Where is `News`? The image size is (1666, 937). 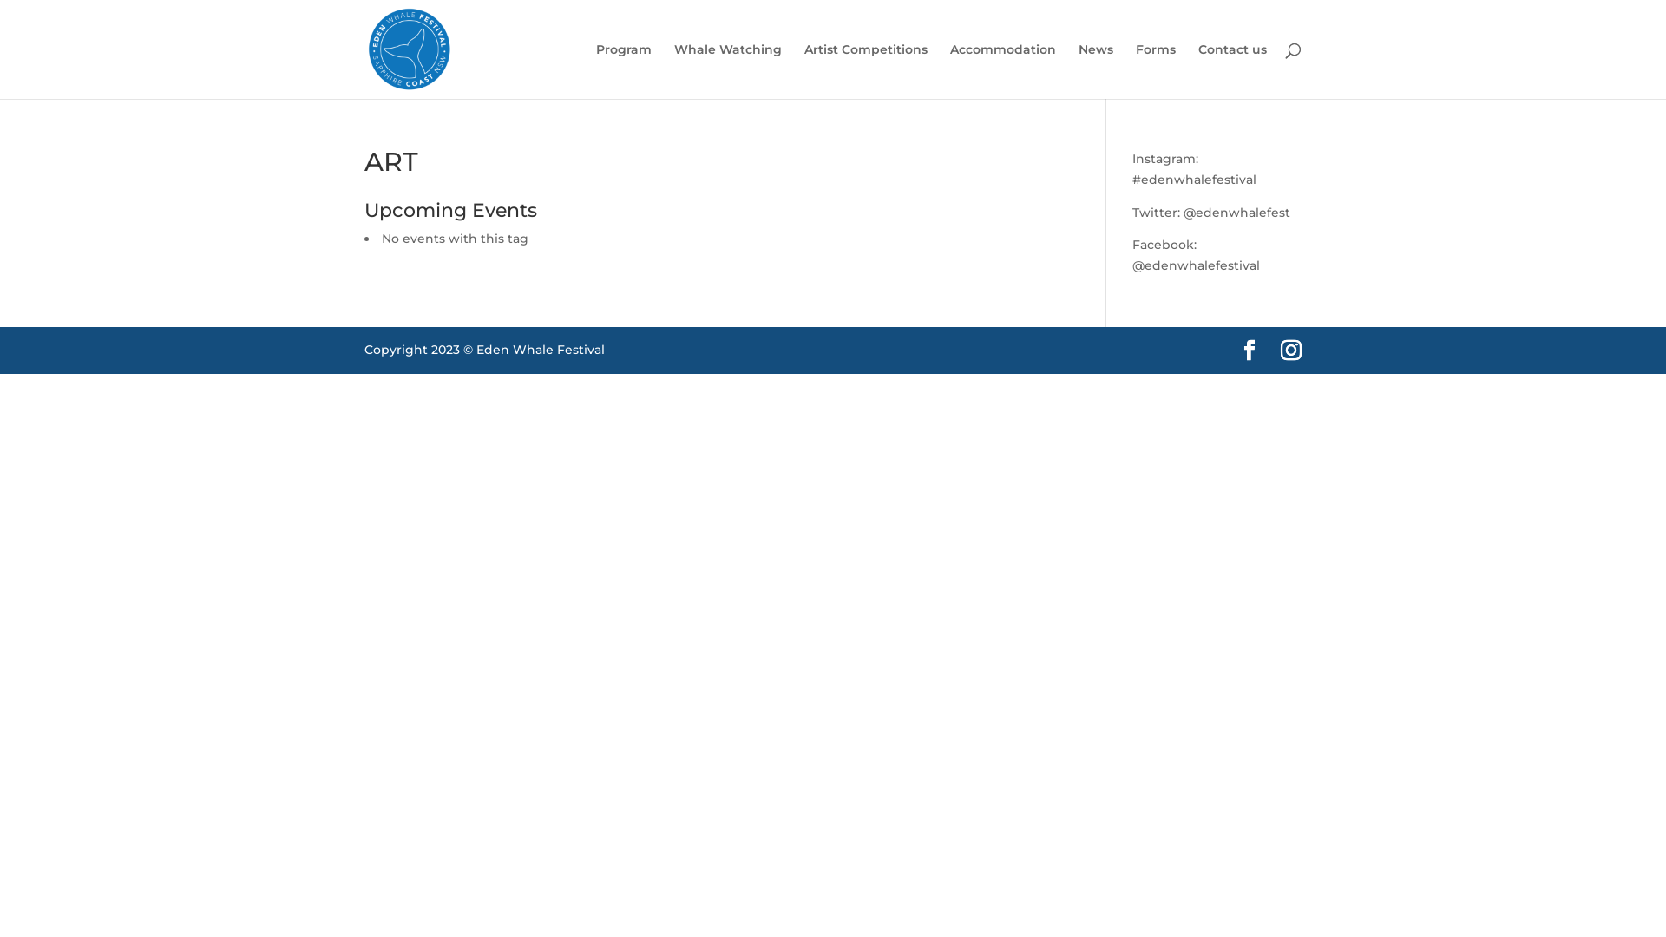 News is located at coordinates (1096, 71).